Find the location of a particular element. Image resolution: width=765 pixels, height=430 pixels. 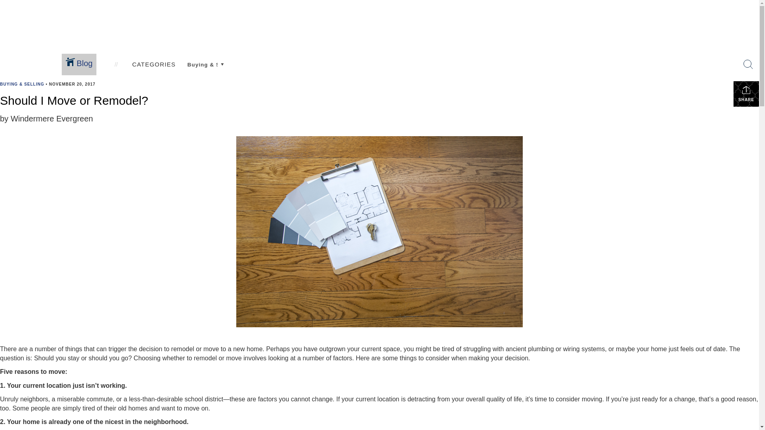

My Company's Active Listings is located at coordinates (106, 70).